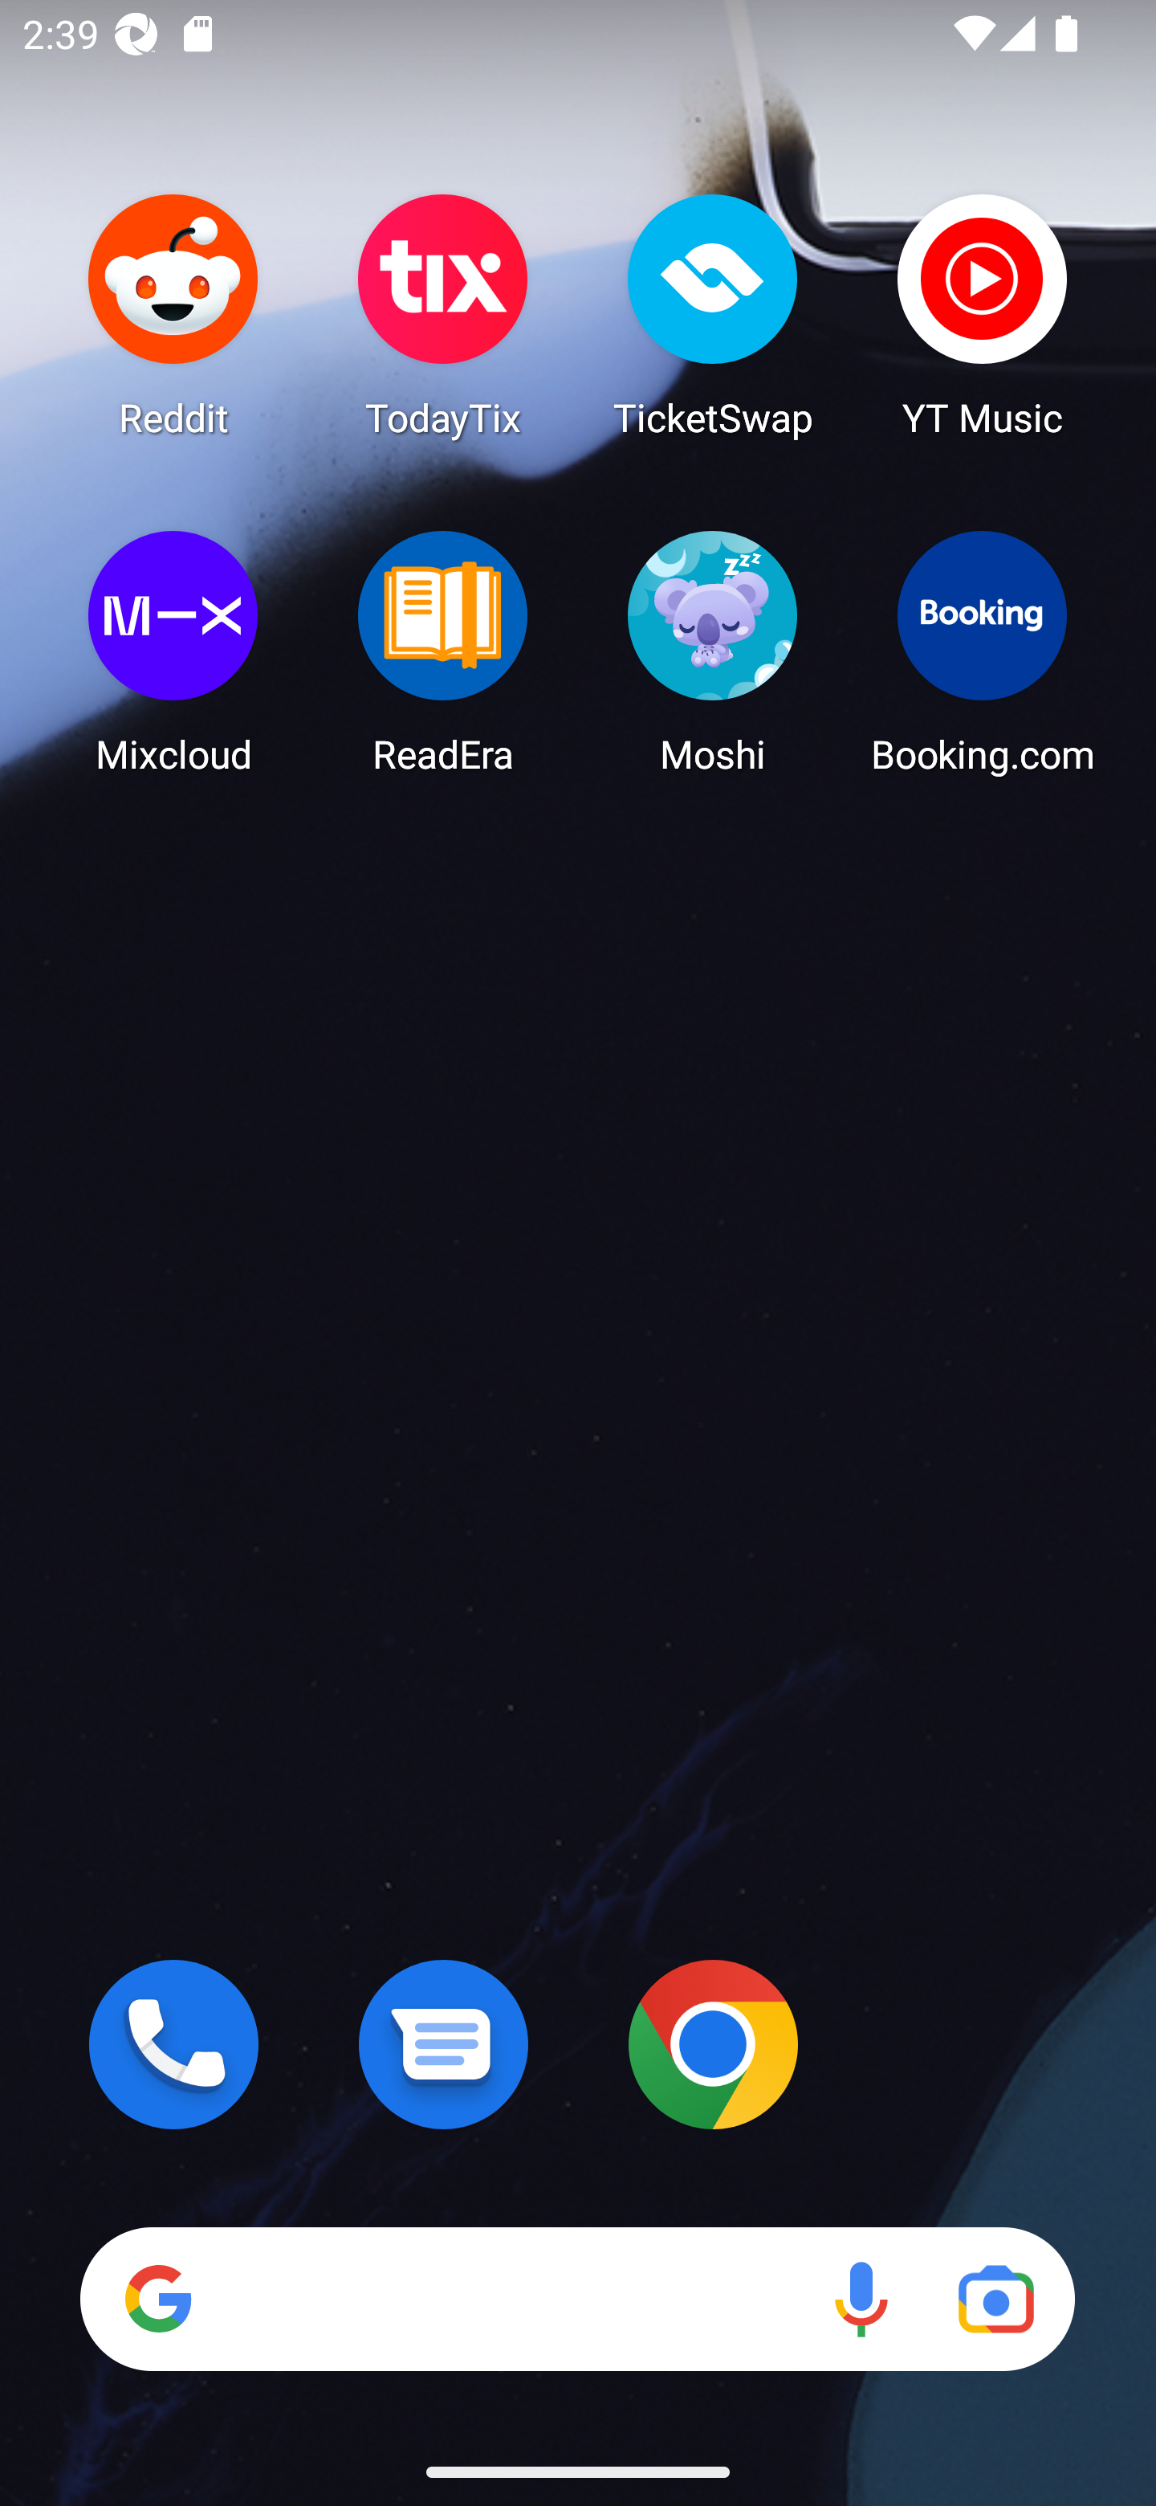 This screenshot has height=2506, width=1156. I want to click on Moshi, so click(713, 651).